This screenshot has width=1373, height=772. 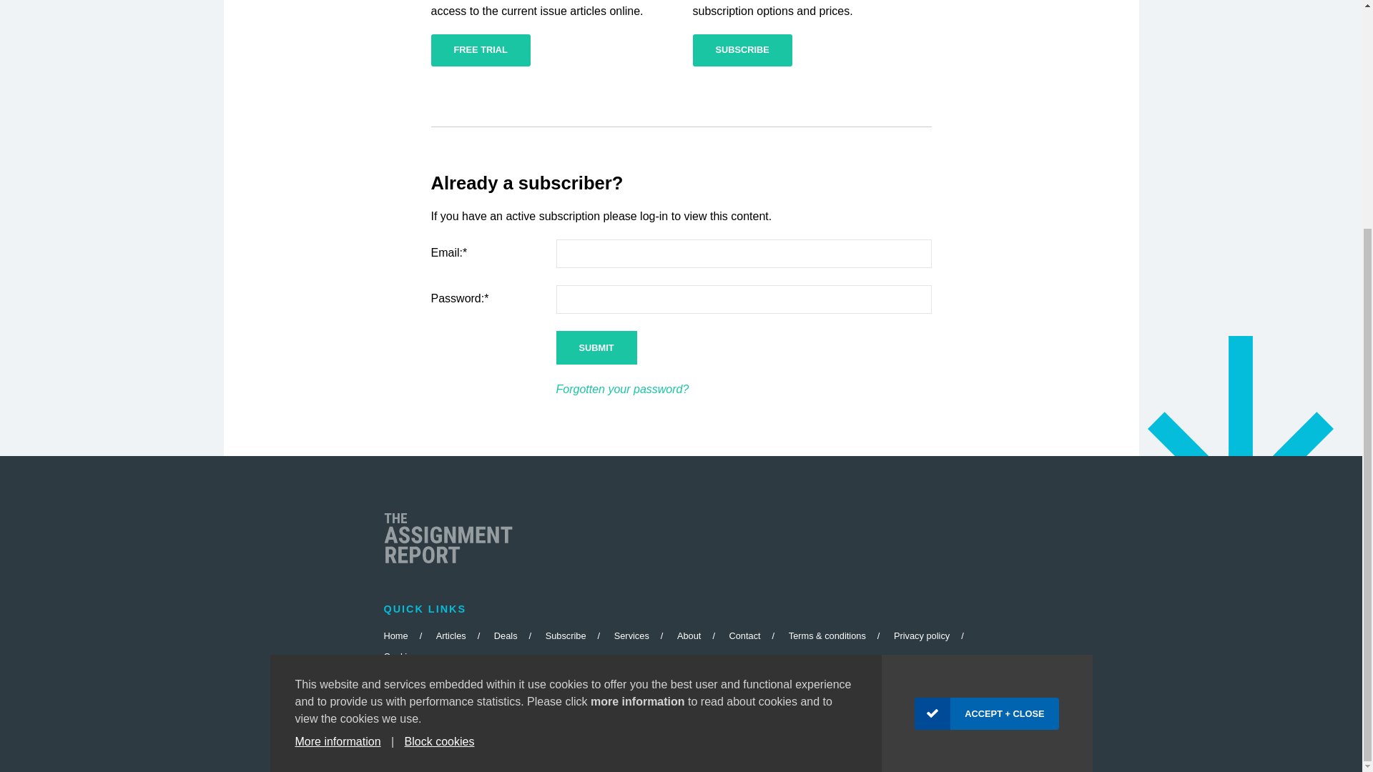 I want to click on Cookies, so click(x=399, y=656).